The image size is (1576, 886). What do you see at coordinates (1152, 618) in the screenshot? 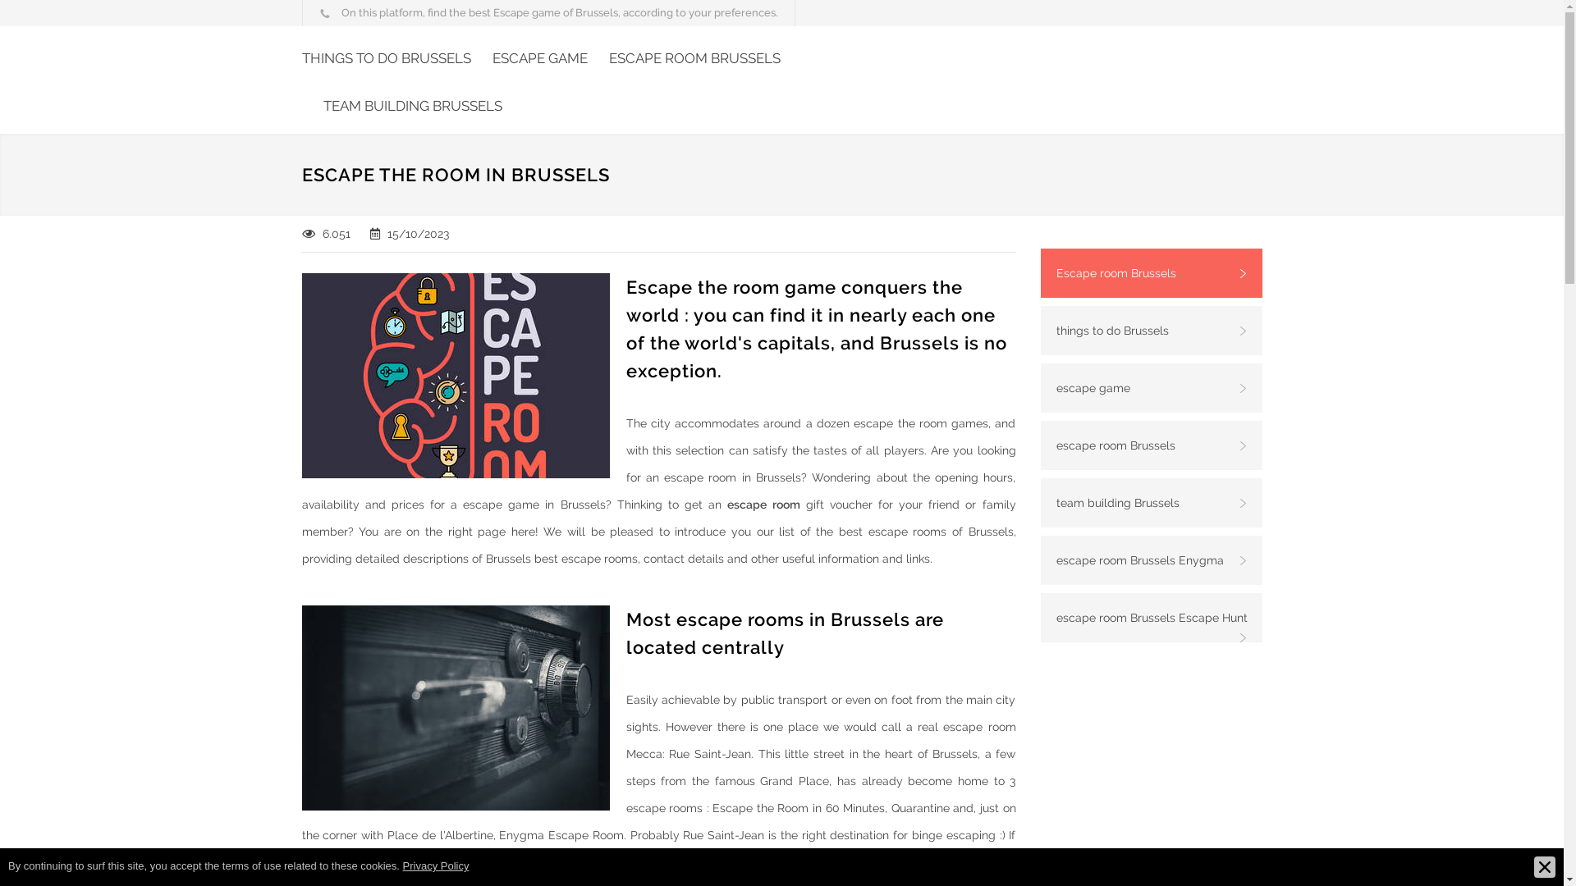
I see `escape room Brussels Escape Hunt` at bounding box center [1152, 618].